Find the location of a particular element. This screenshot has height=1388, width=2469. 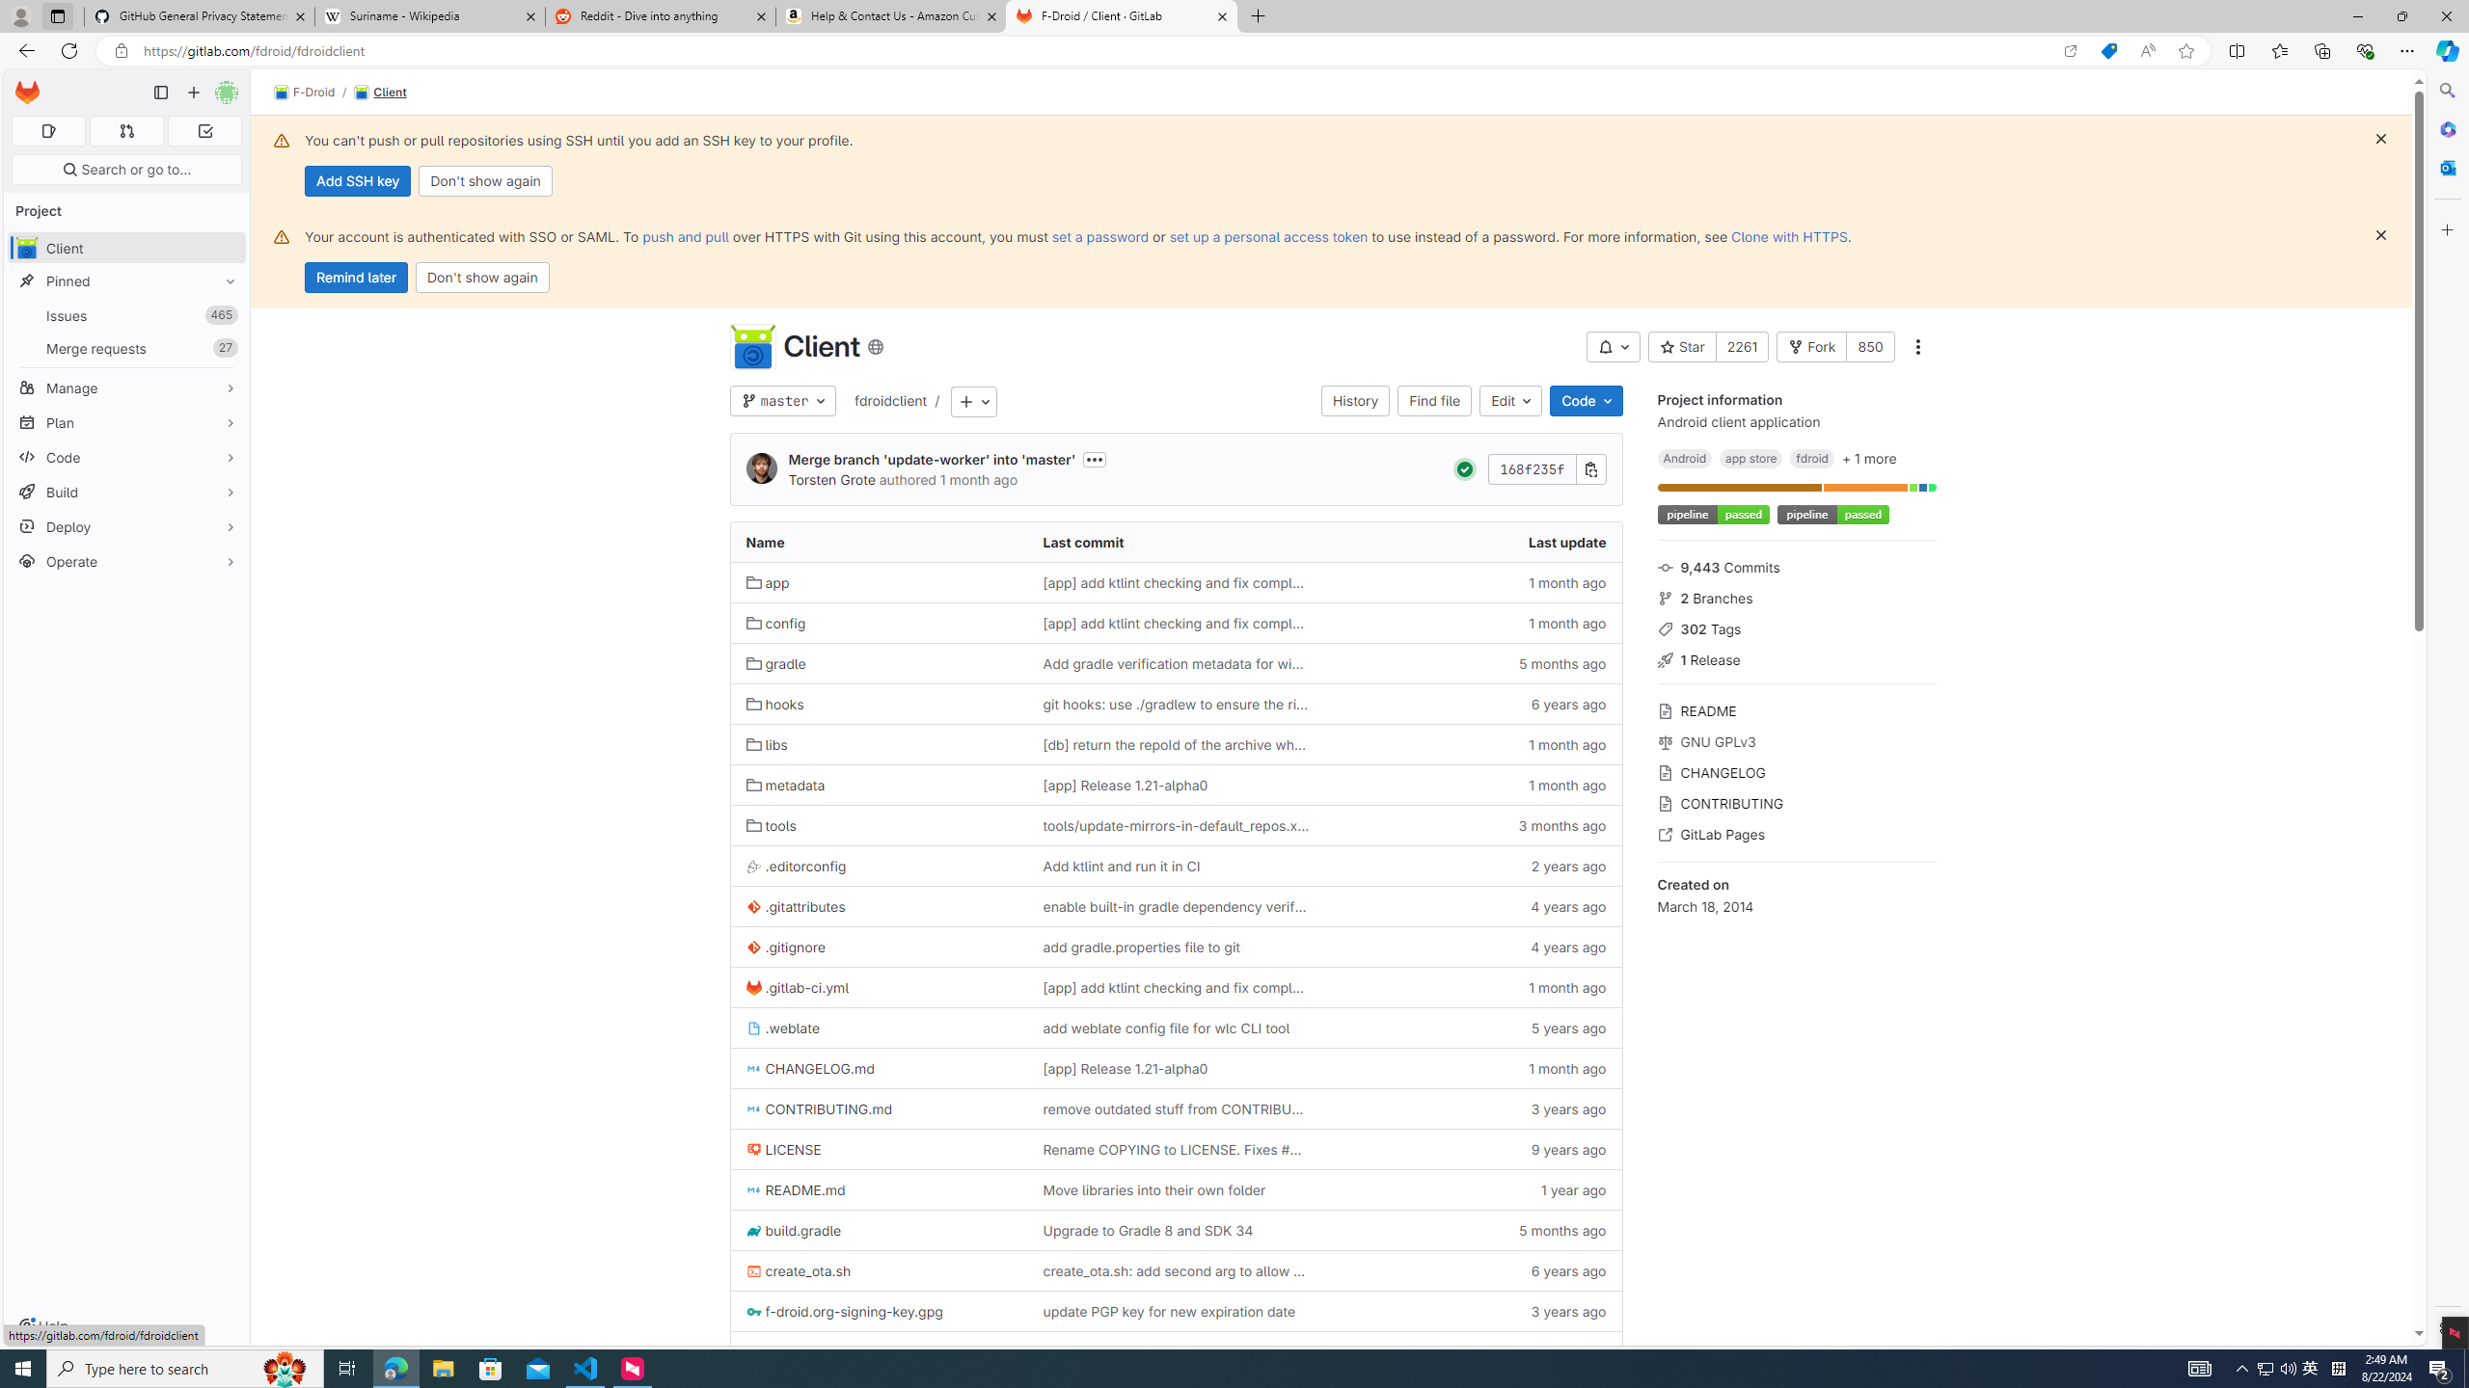

 Star is located at coordinates (1682, 347).